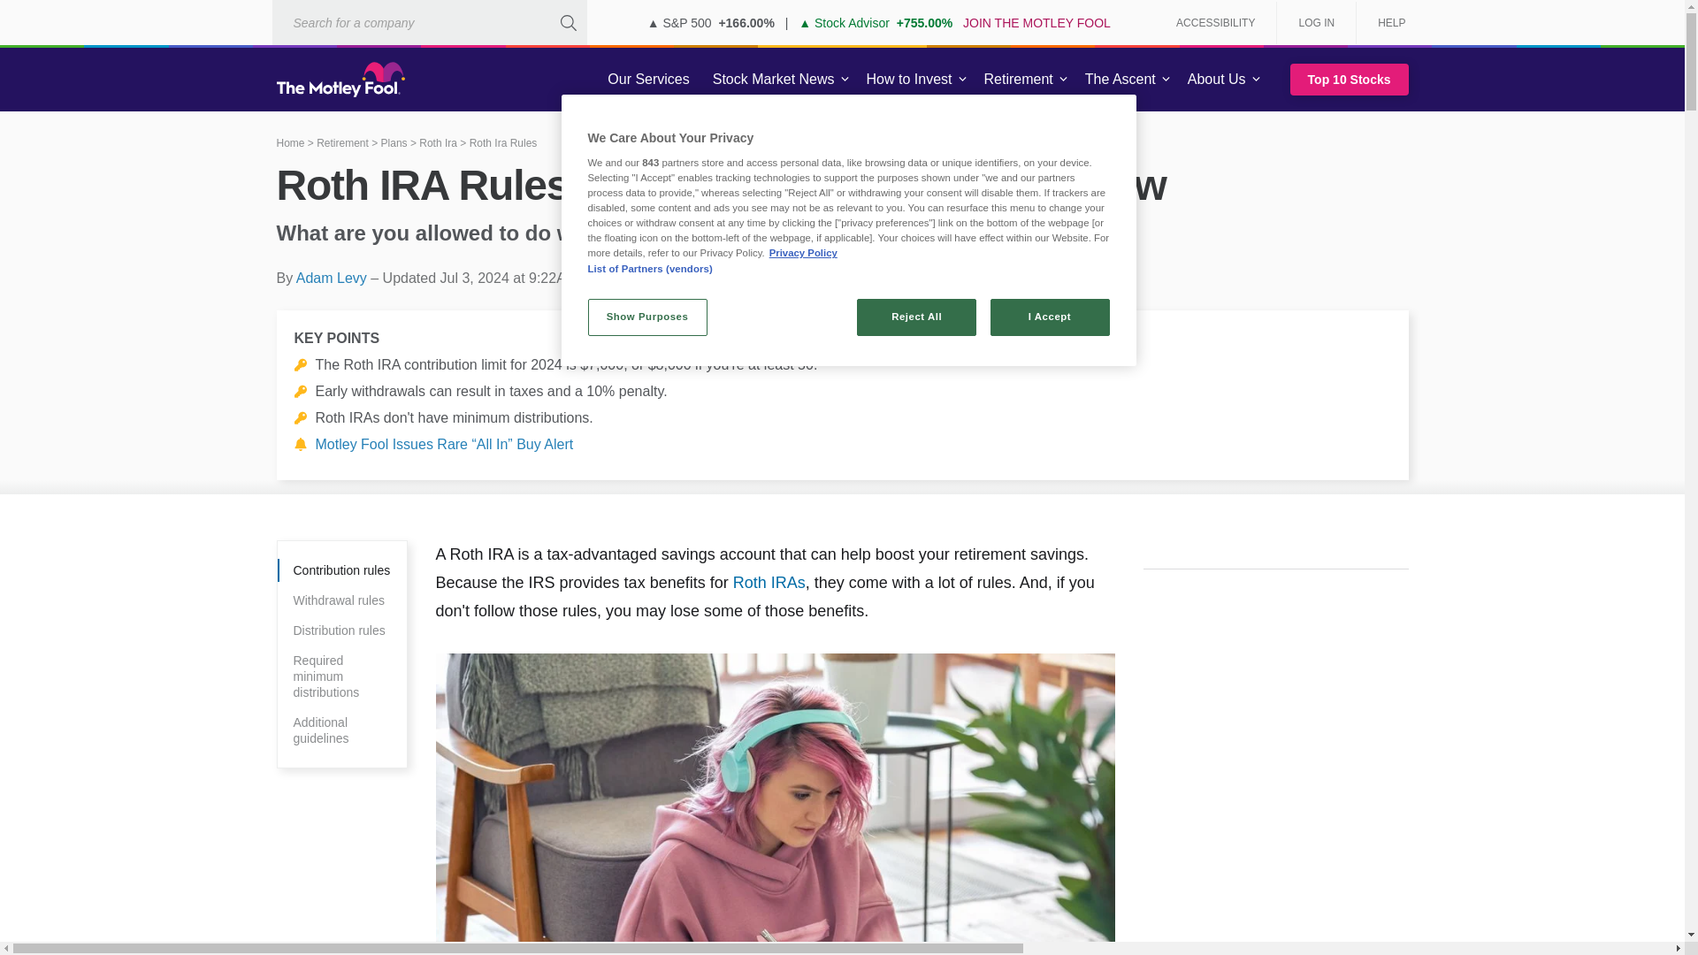  What do you see at coordinates (1215, 23) in the screenshot?
I see `ACCESSIBILITY` at bounding box center [1215, 23].